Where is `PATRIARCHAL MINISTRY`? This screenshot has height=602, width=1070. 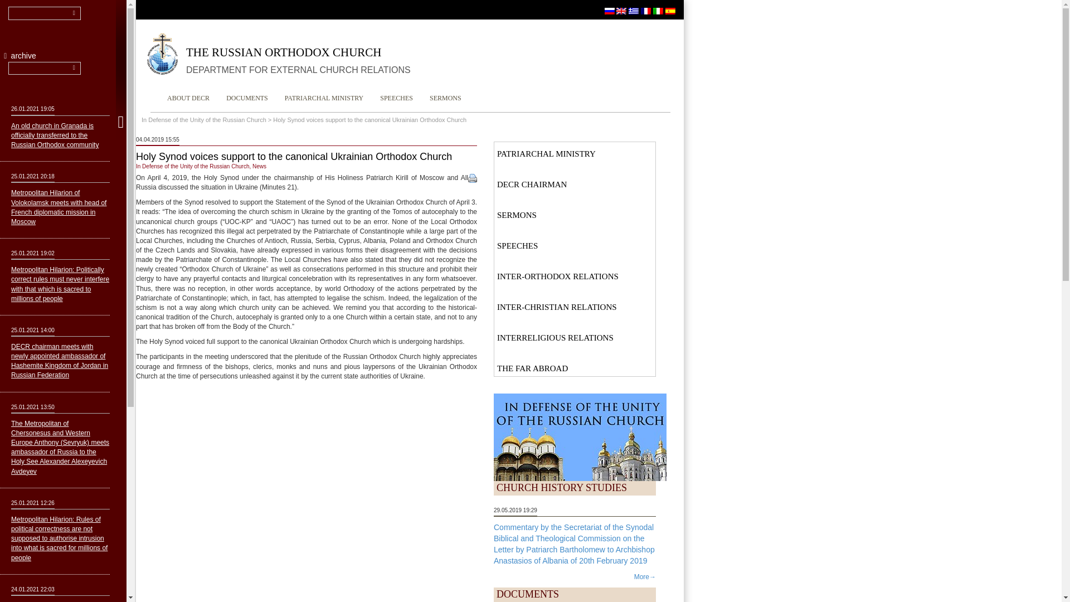 PATRIARCHAL MINISTRY is located at coordinates (323, 98).